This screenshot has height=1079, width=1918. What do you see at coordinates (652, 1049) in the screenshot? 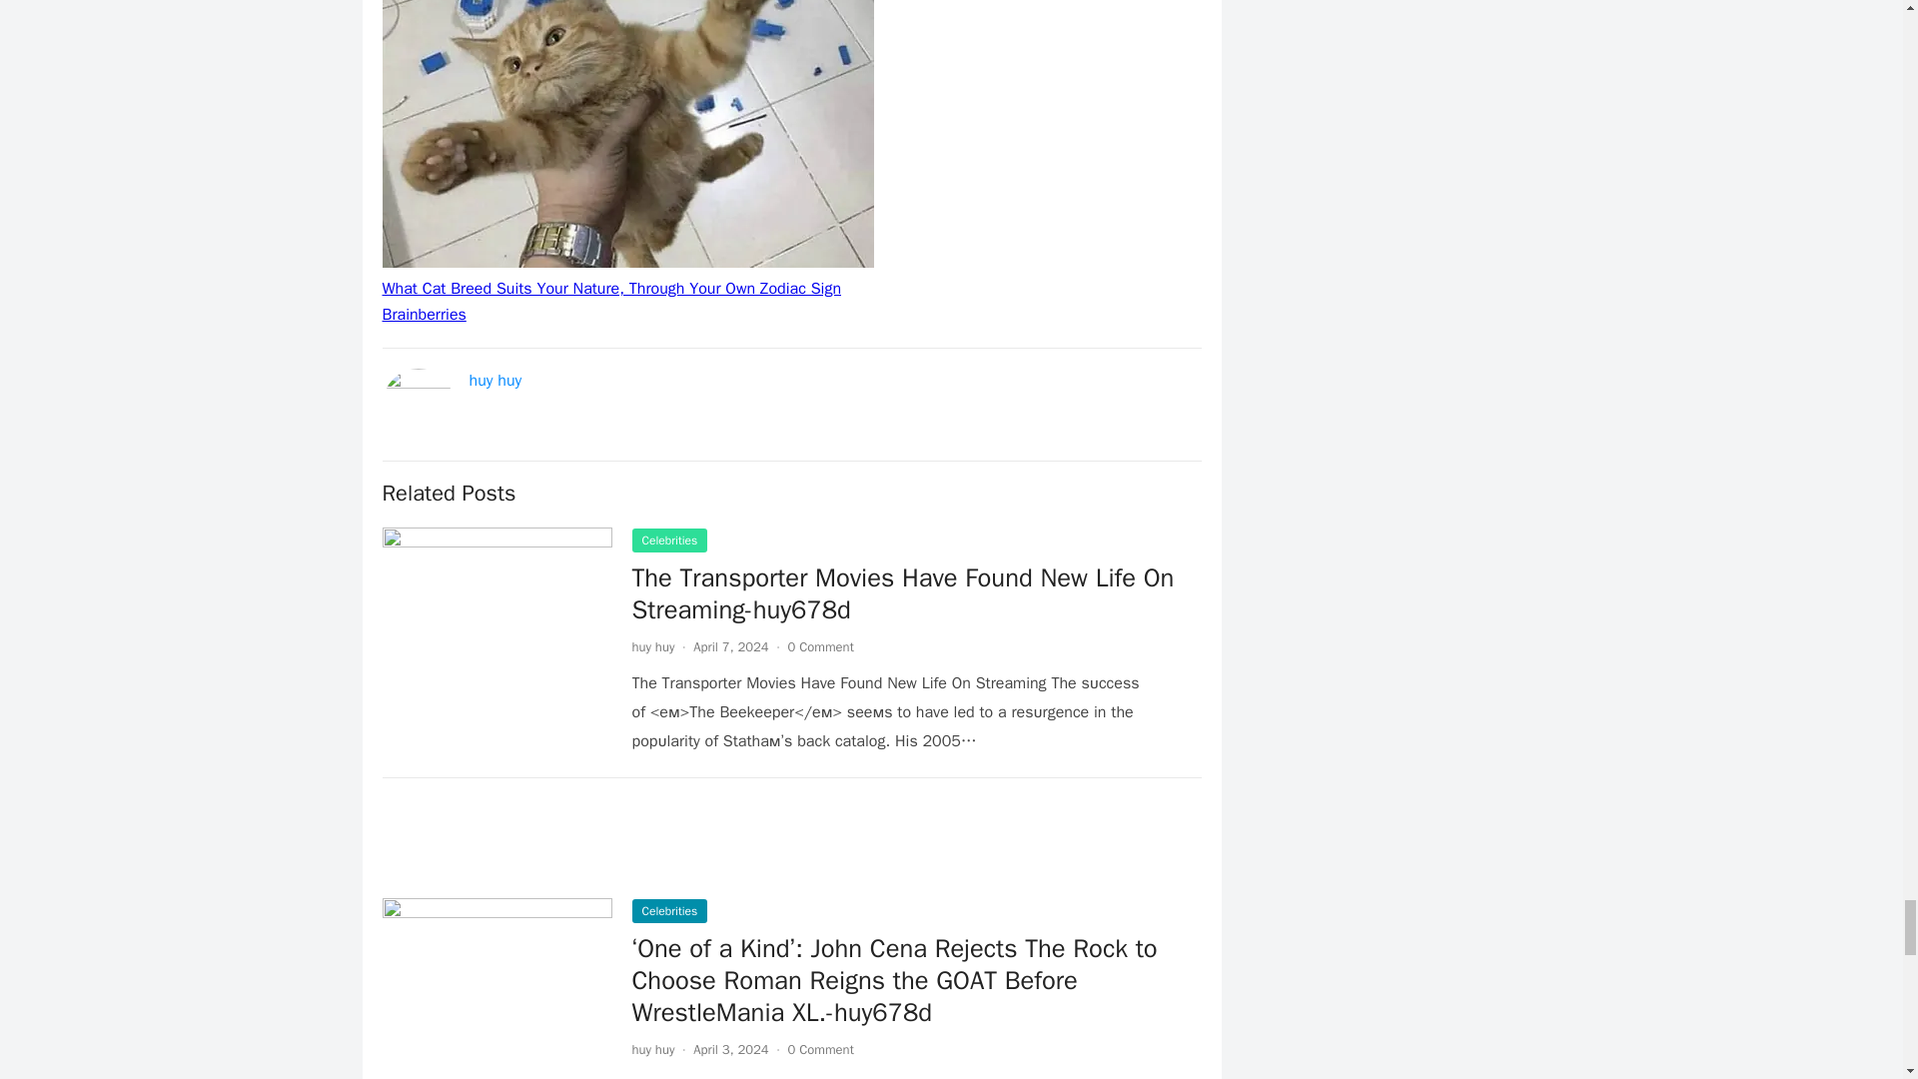
I see `huy huy` at bounding box center [652, 1049].